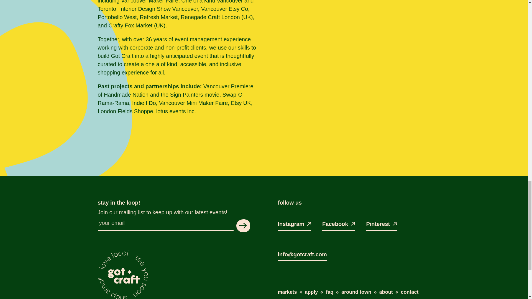  What do you see at coordinates (386, 292) in the screenshot?
I see `about` at bounding box center [386, 292].